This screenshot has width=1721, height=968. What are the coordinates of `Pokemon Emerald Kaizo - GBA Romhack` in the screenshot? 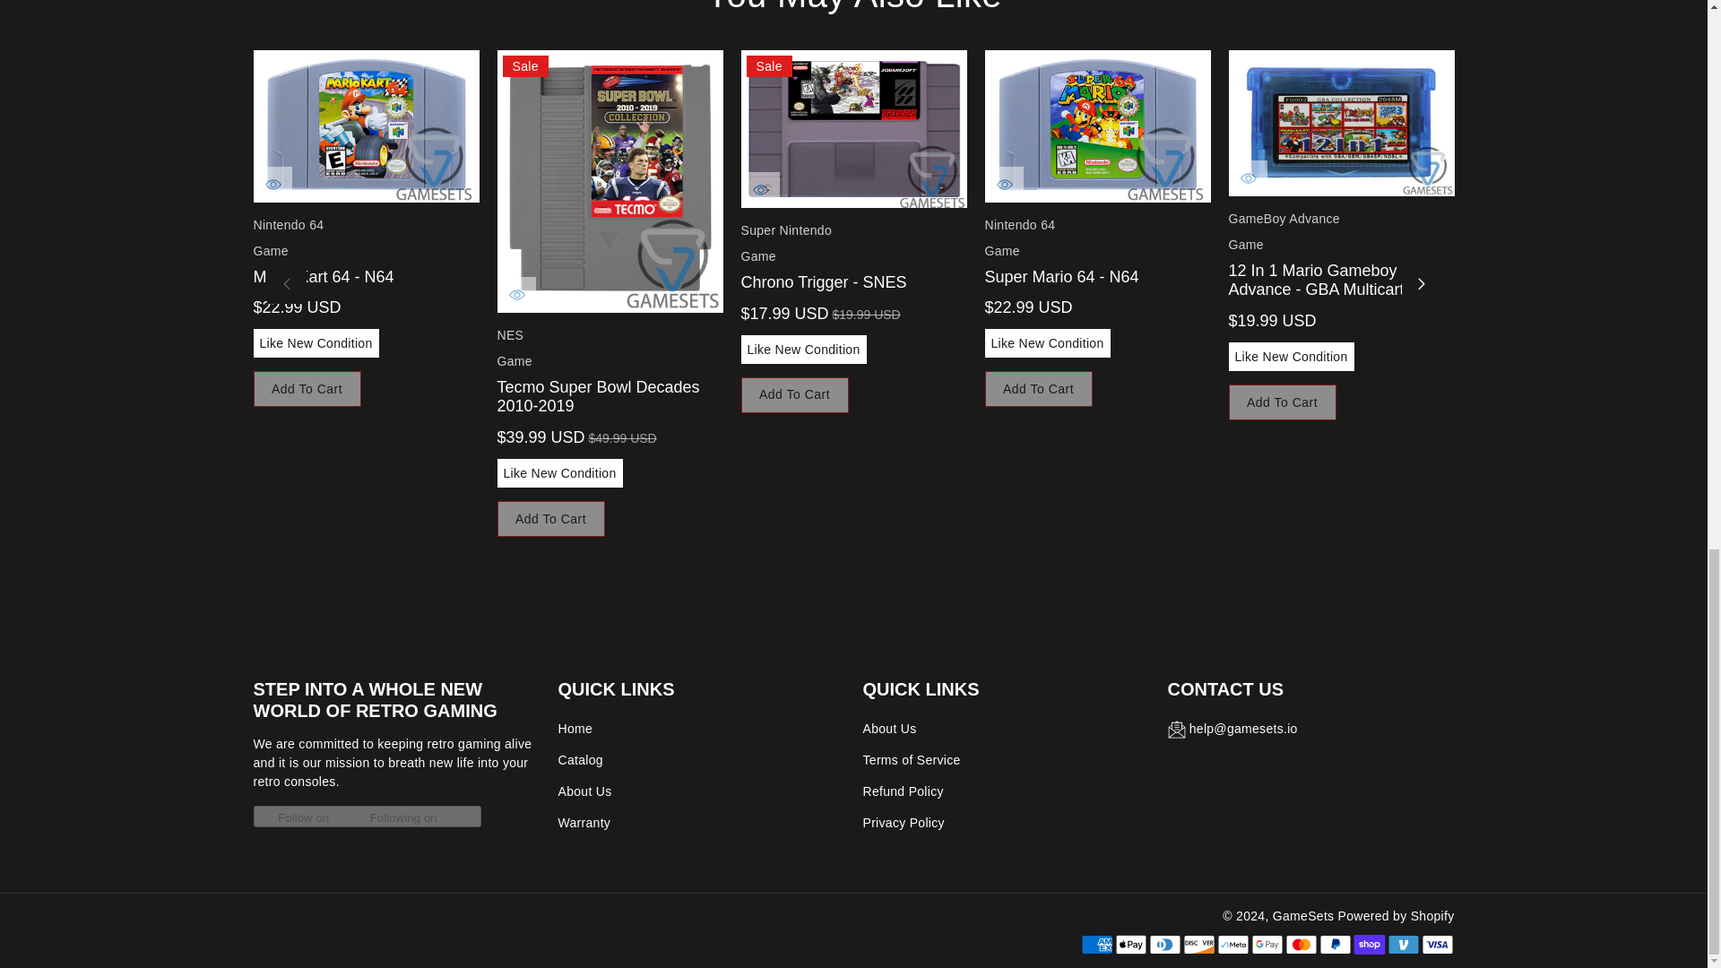 It's located at (1584, 124).